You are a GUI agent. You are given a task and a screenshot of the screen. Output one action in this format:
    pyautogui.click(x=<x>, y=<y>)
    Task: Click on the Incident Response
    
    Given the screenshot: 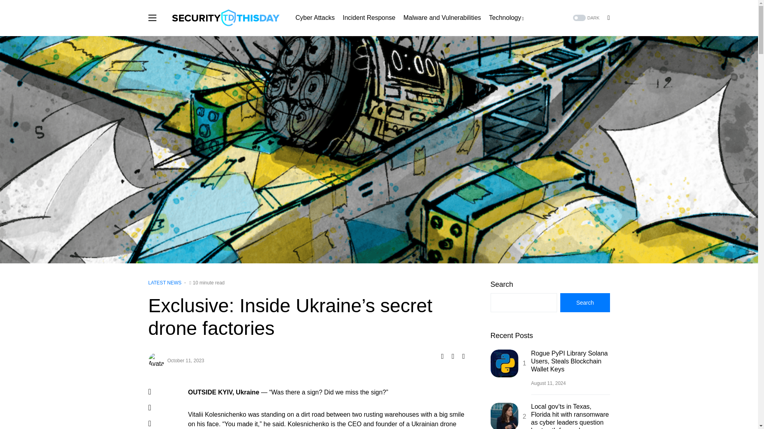 What is the action you would take?
    pyautogui.click(x=369, y=17)
    